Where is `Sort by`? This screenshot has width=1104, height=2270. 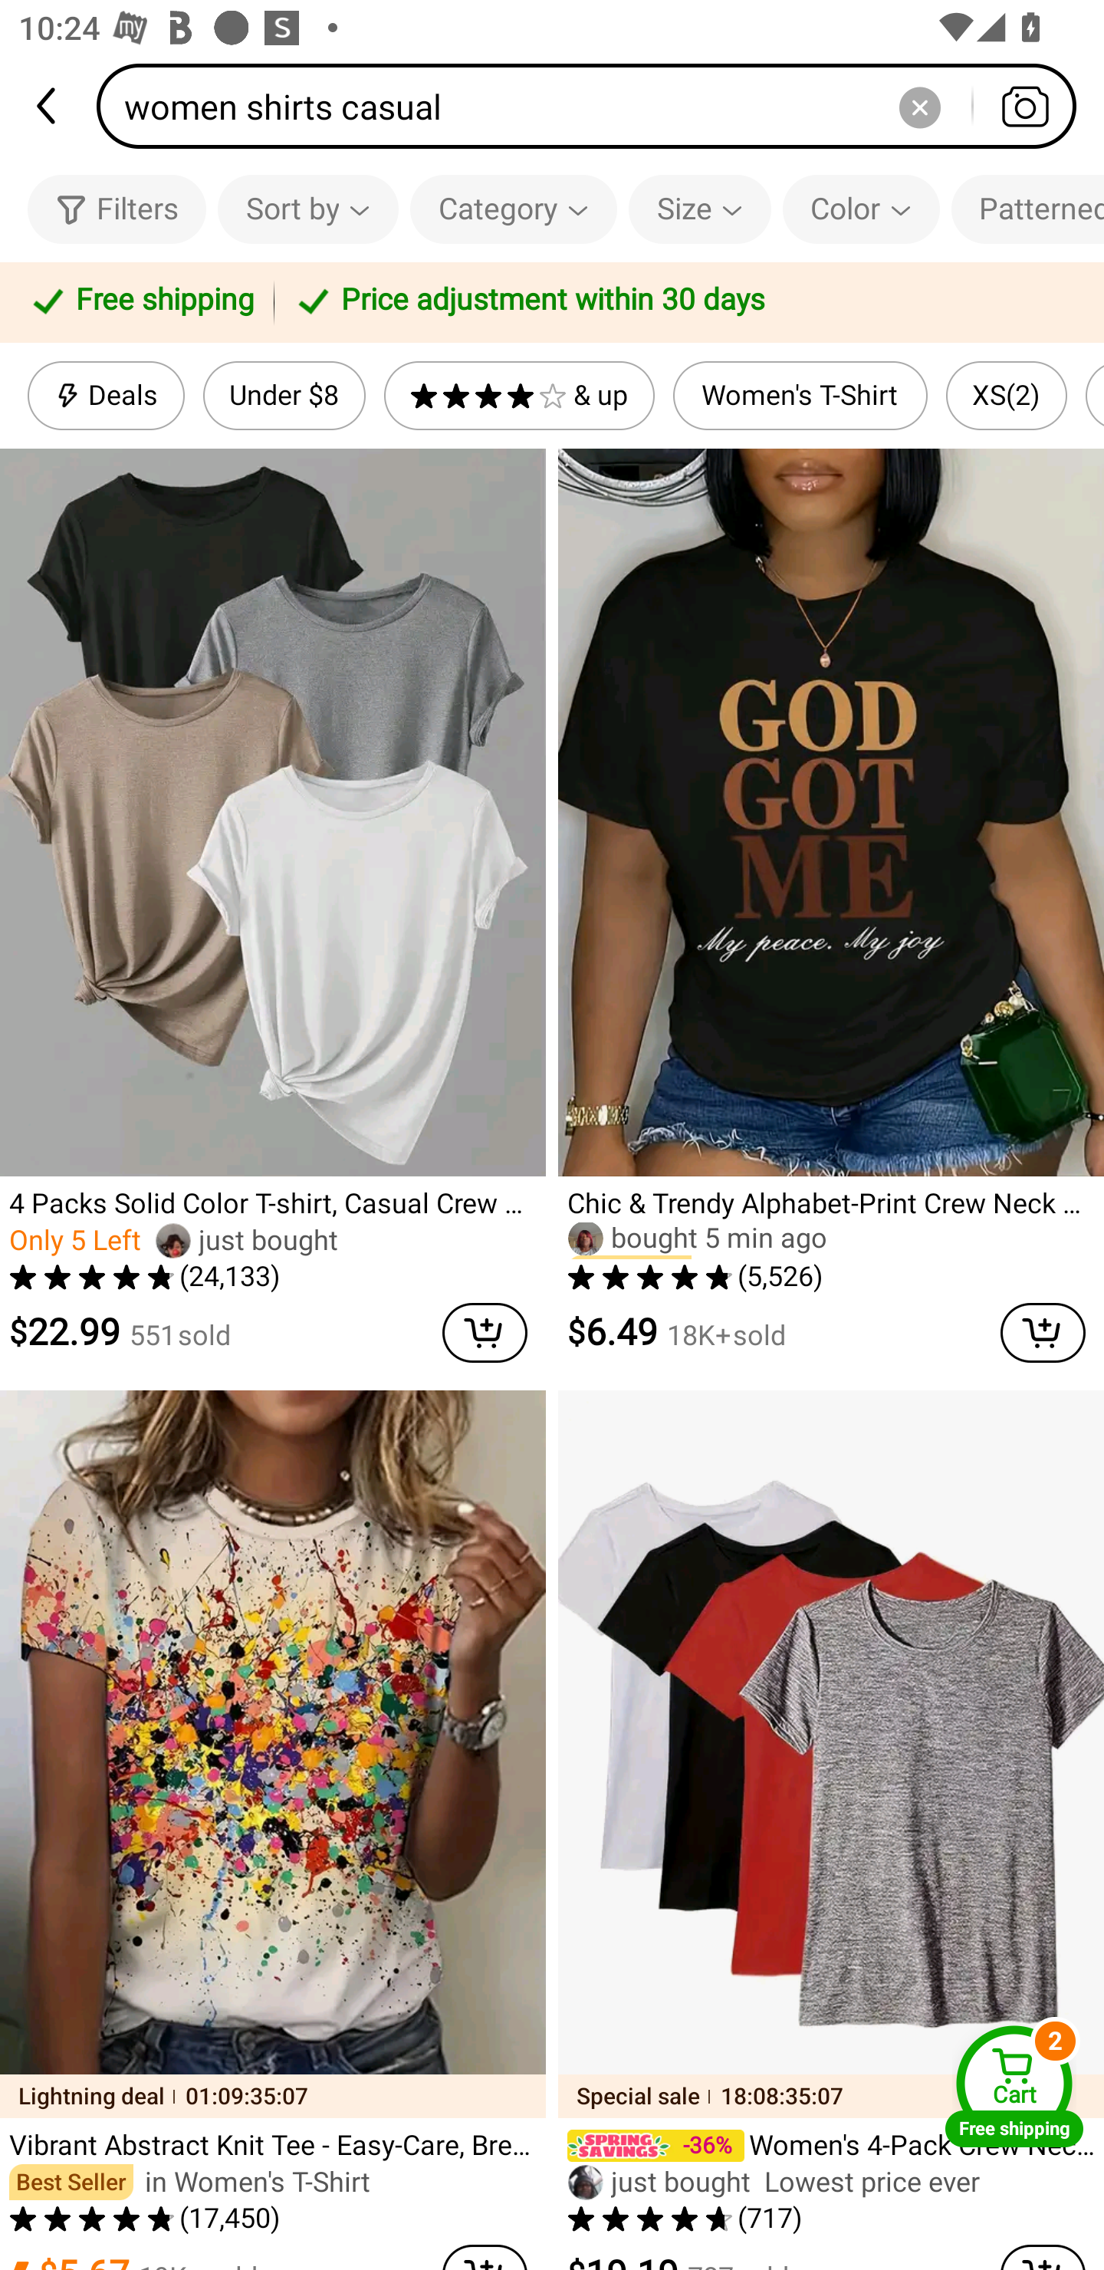 Sort by is located at coordinates (307, 209).